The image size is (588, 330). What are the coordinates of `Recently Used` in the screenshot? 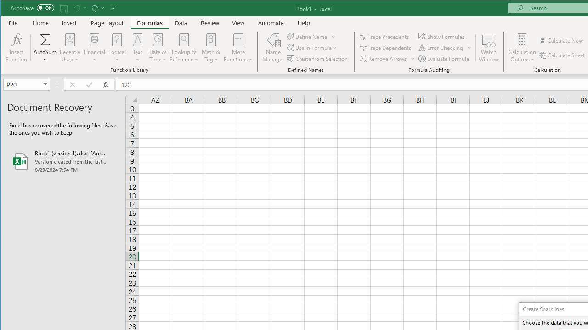 It's located at (70, 48).